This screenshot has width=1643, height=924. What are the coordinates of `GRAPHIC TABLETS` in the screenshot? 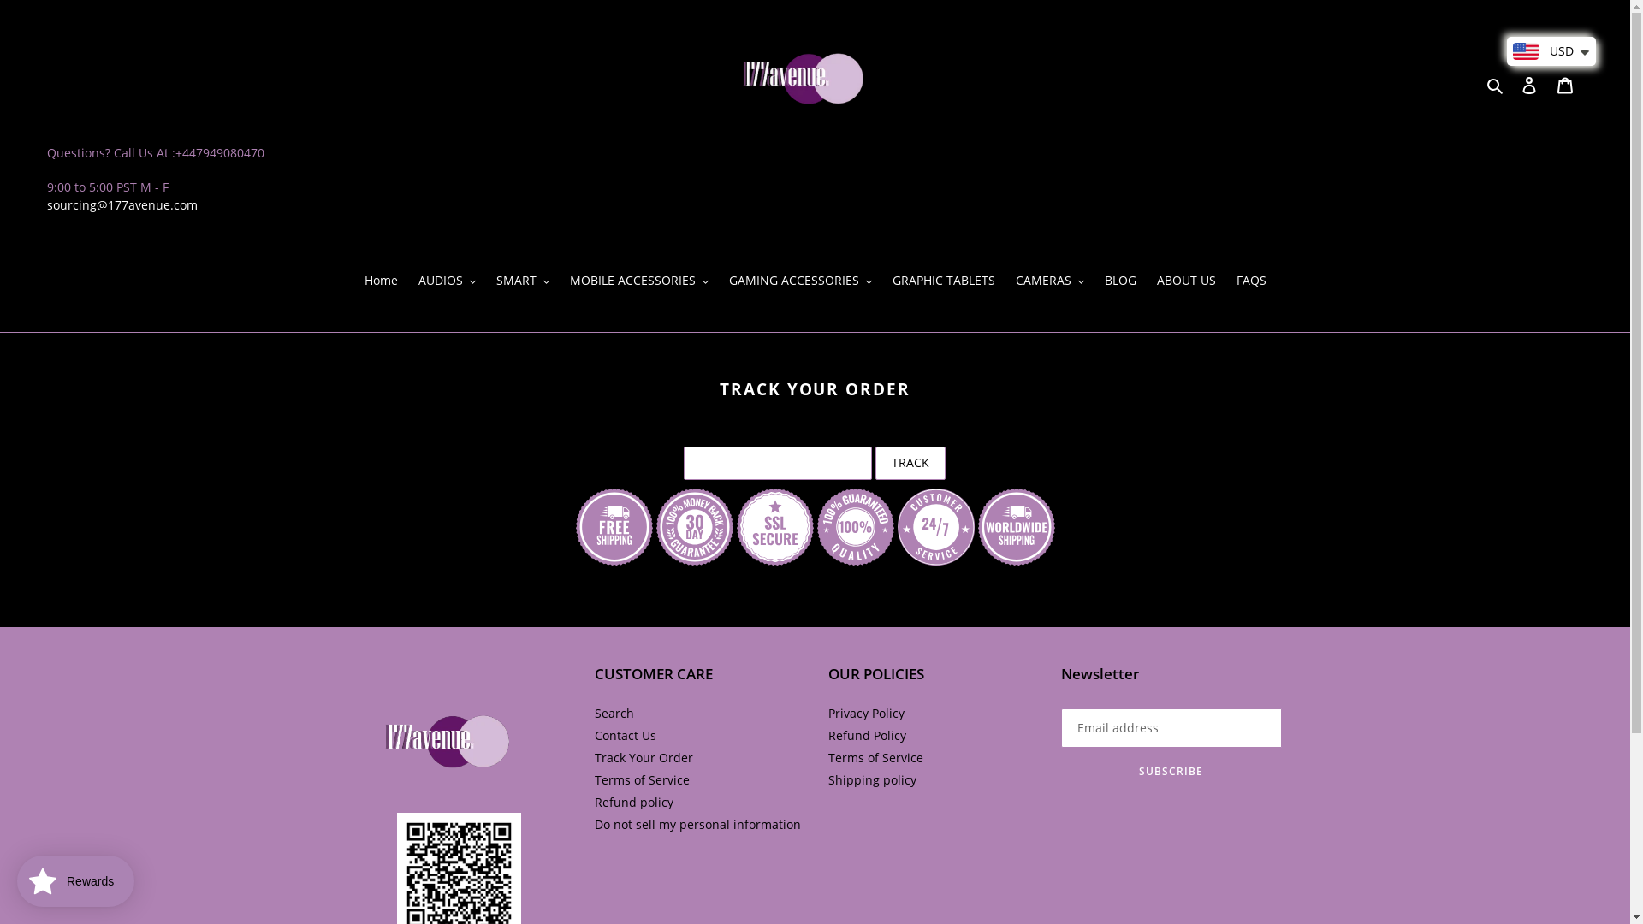 It's located at (943, 281).